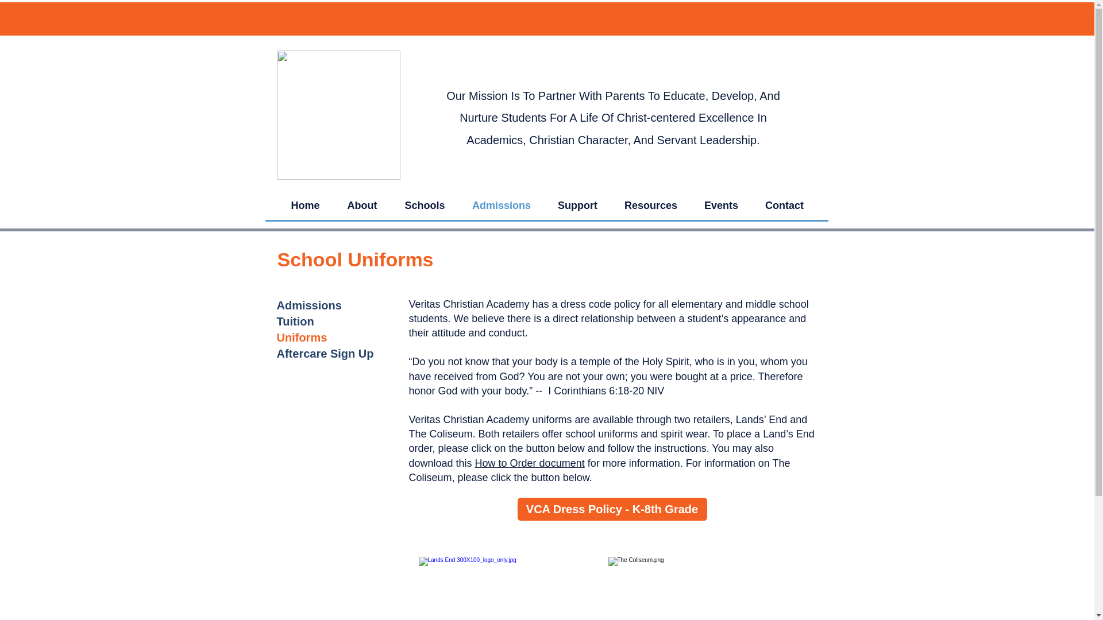  What do you see at coordinates (720, 206) in the screenshot?
I see `Events` at bounding box center [720, 206].